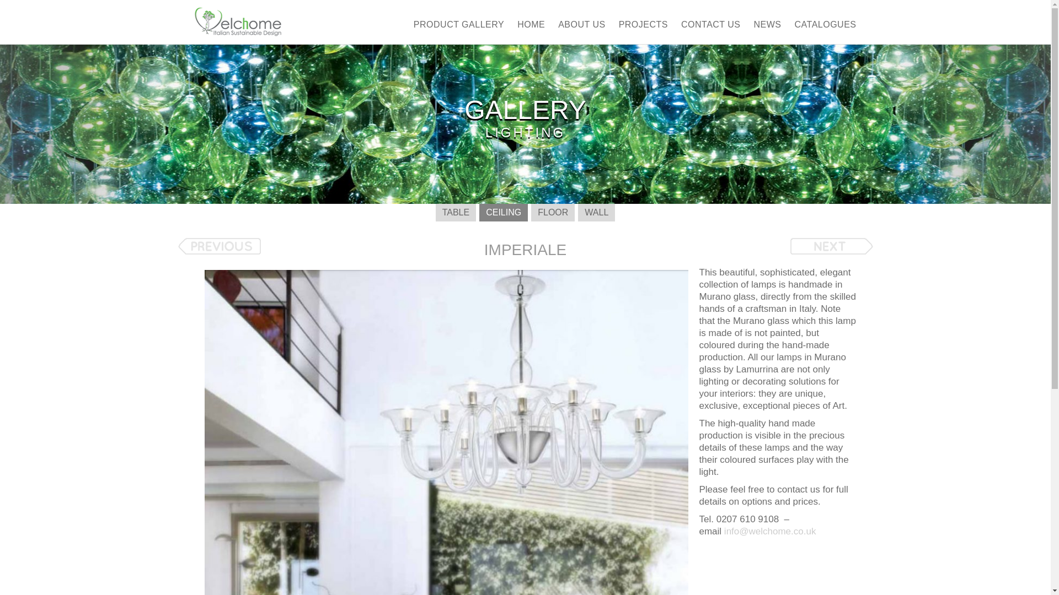 This screenshot has height=595, width=1059. Describe the element at coordinates (826, 28) in the screenshot. I see `Catalogues` at that location.